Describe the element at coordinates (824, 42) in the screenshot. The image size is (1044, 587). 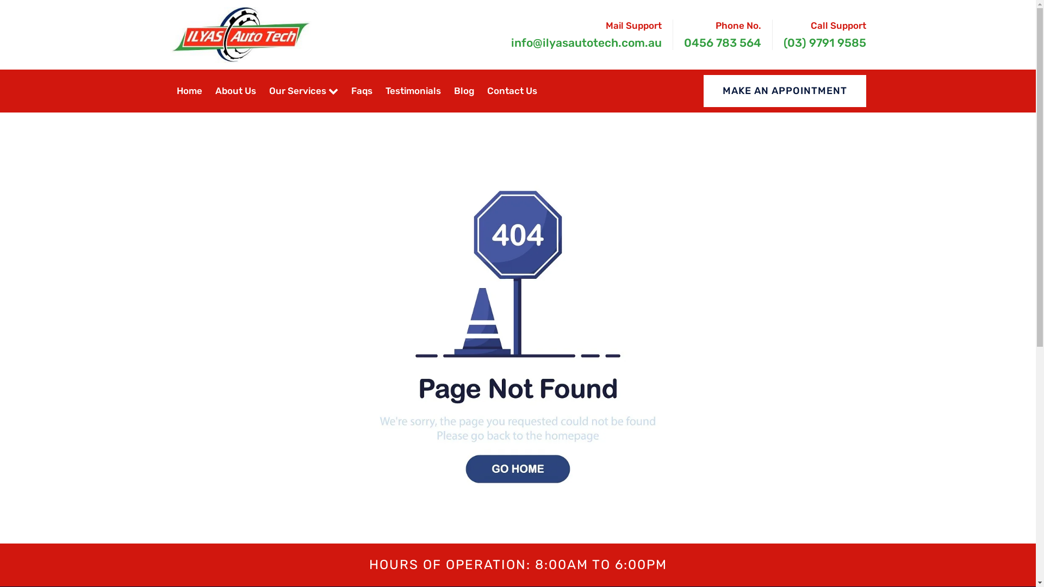
I see `(03) 9791 9585` at that location.